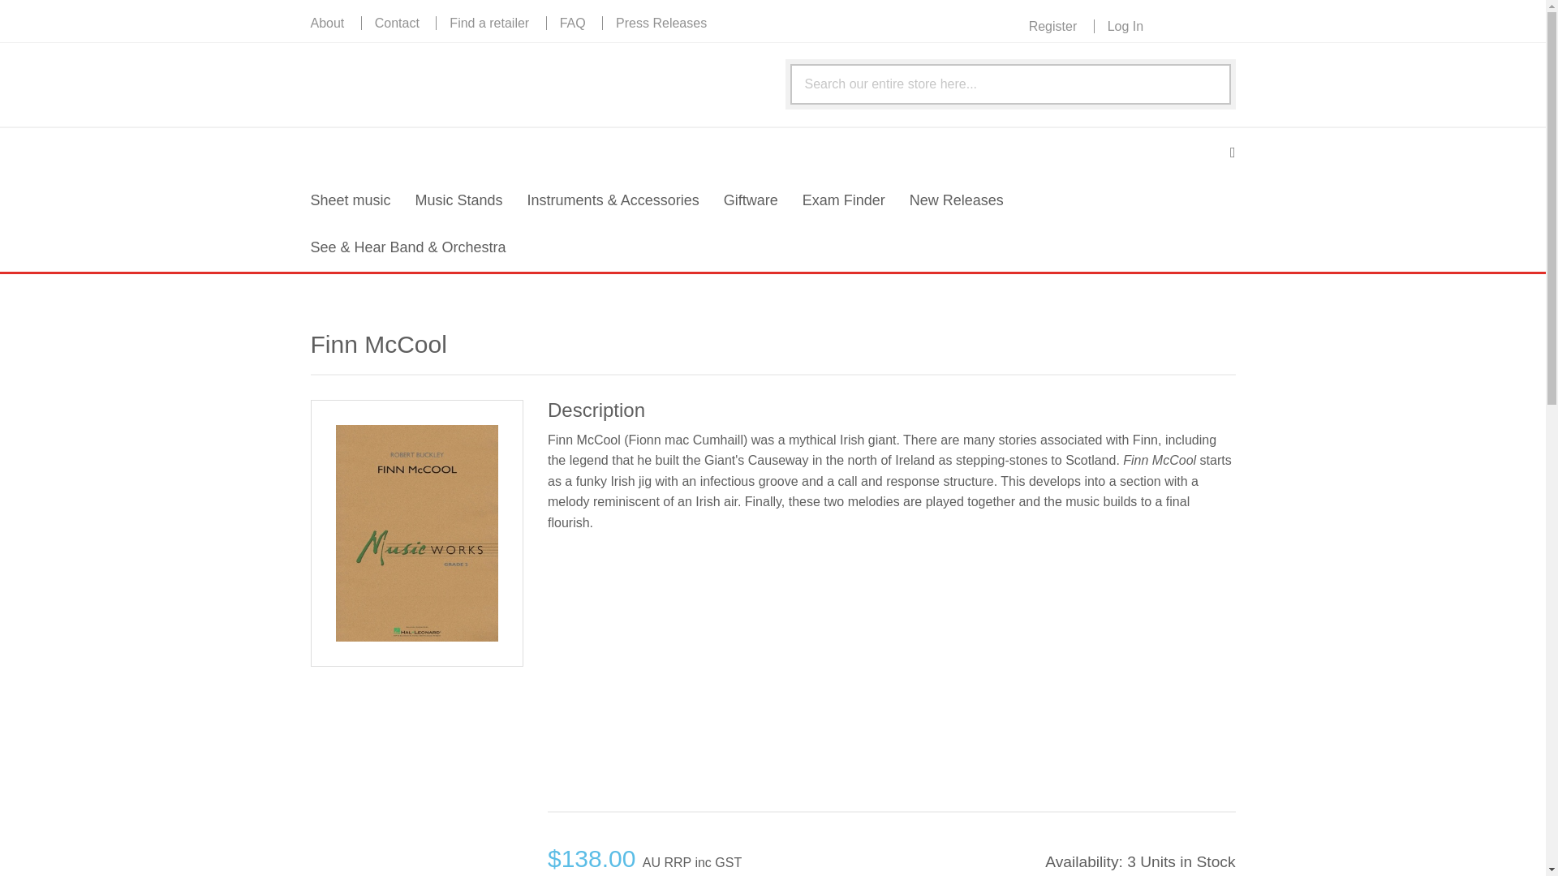 The width and height of the screenshot is (1558, 876). Describe the element at coordinates (459, 201) in the screenshot. I see `Music Stands` at that location.